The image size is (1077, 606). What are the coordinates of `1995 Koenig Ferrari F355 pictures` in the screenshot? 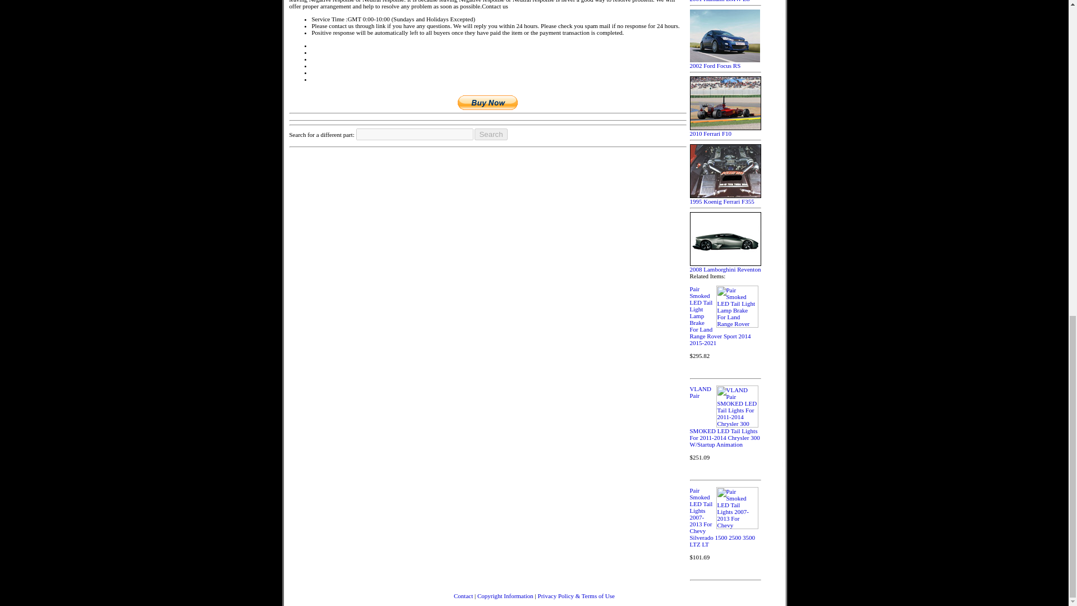 It's located at (726, 199).